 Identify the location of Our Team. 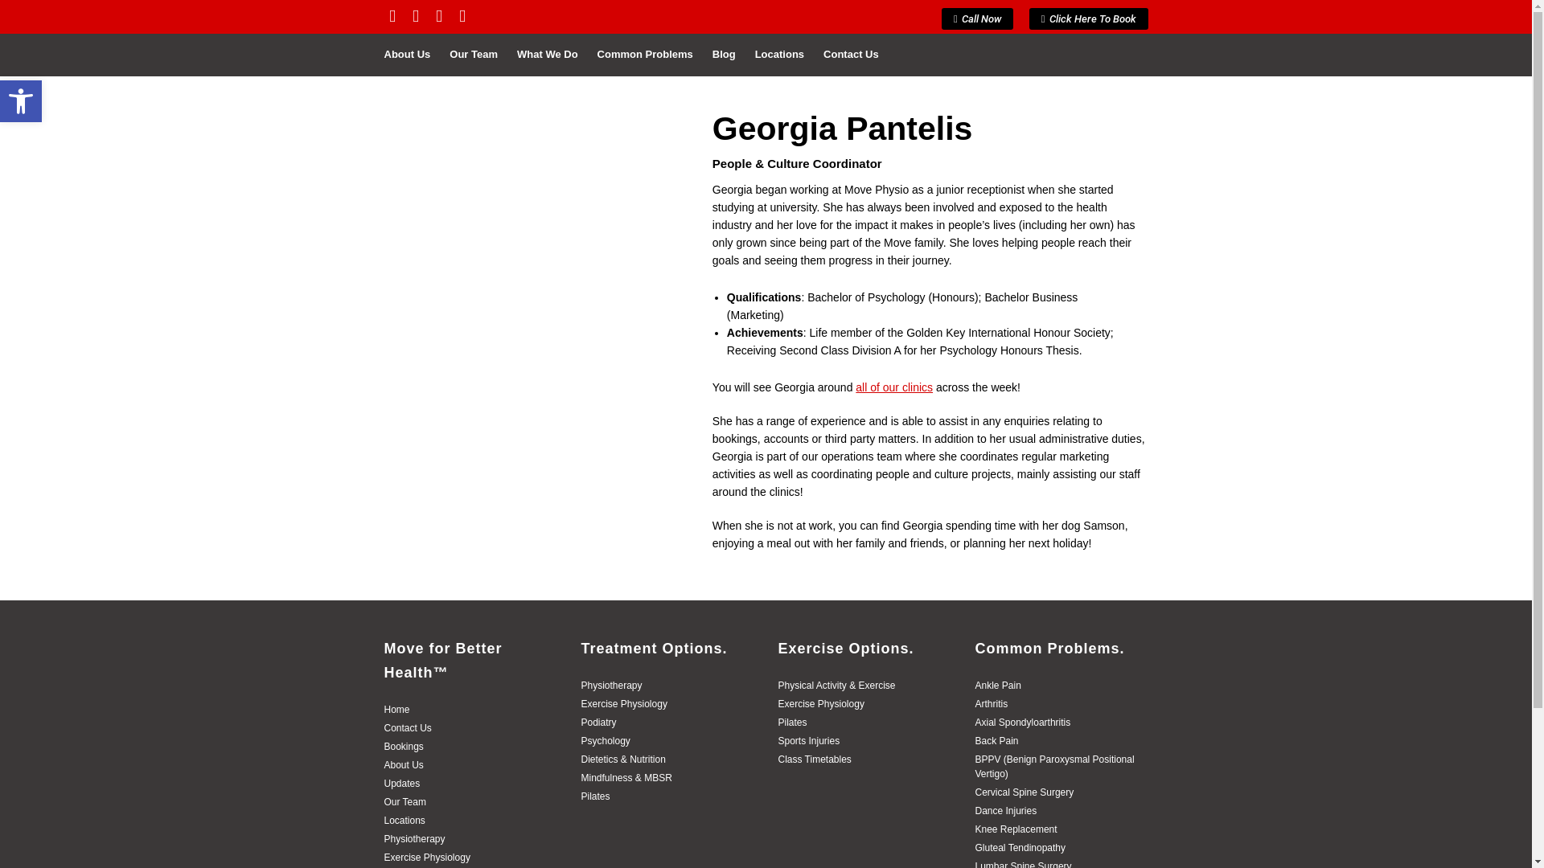
(474, 55).